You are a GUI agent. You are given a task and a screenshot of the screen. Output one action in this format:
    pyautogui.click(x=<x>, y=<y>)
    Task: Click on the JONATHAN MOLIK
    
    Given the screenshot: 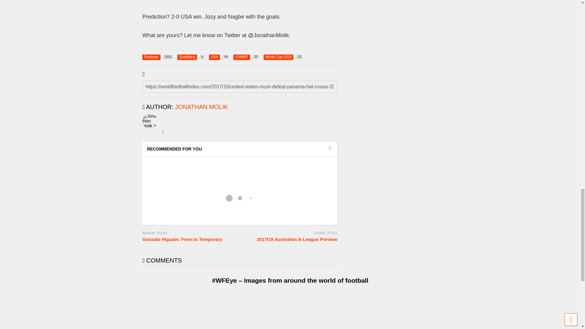 What is the action you would take?
    pyautogui.click(x=219, y=57)
    